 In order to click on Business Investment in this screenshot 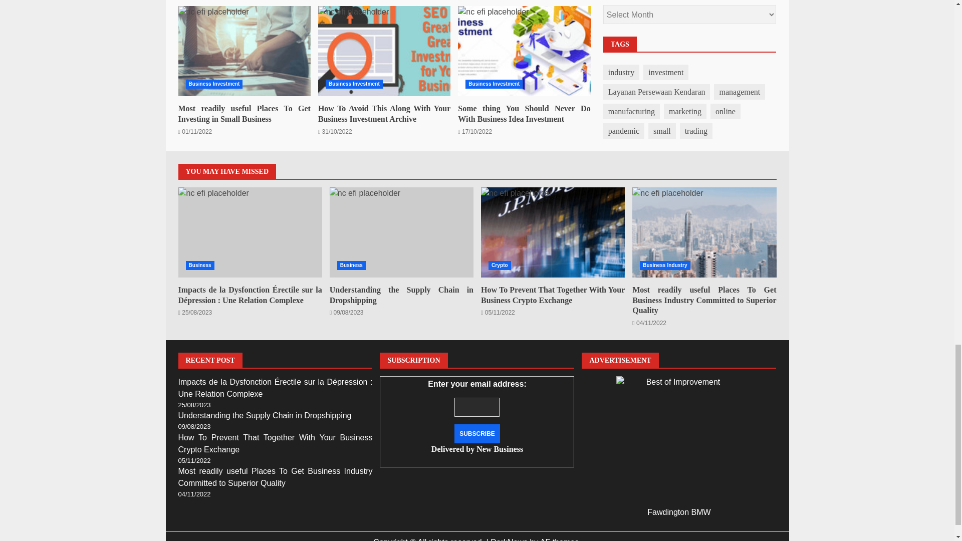, I will do `click(213, 84)`.